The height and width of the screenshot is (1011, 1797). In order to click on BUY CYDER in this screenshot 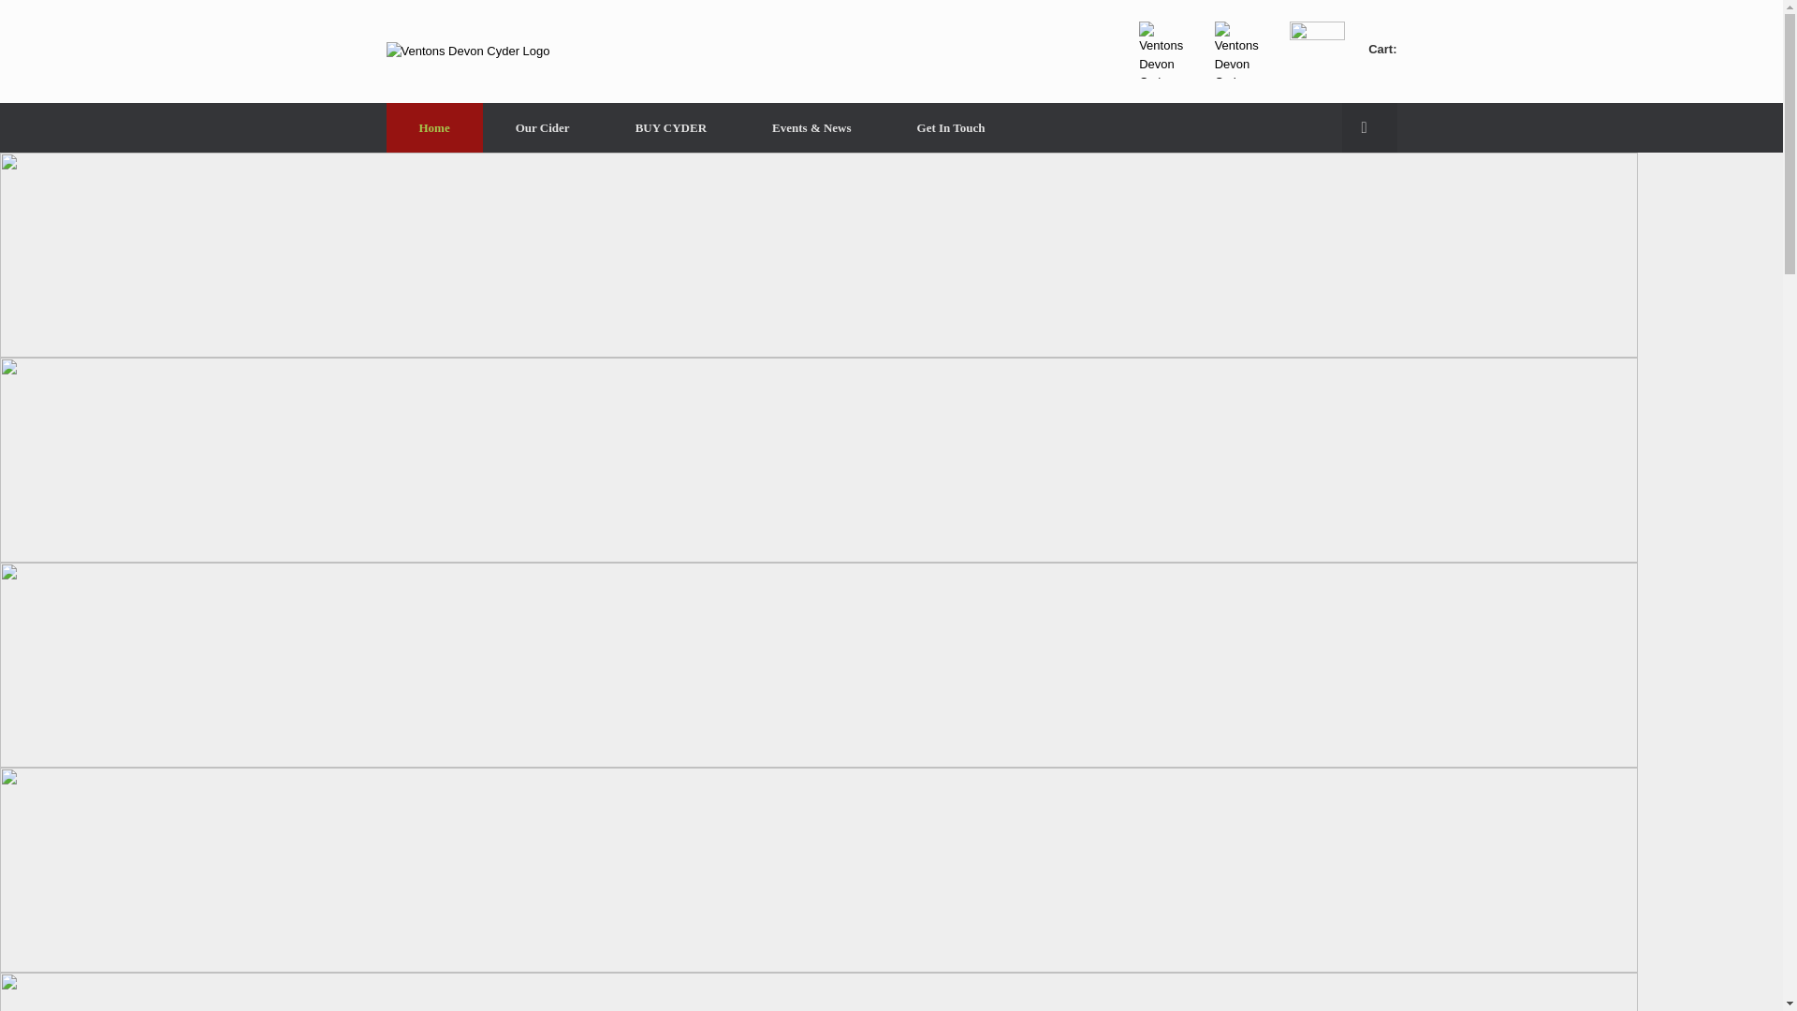, I will do `click(670, 127)`.